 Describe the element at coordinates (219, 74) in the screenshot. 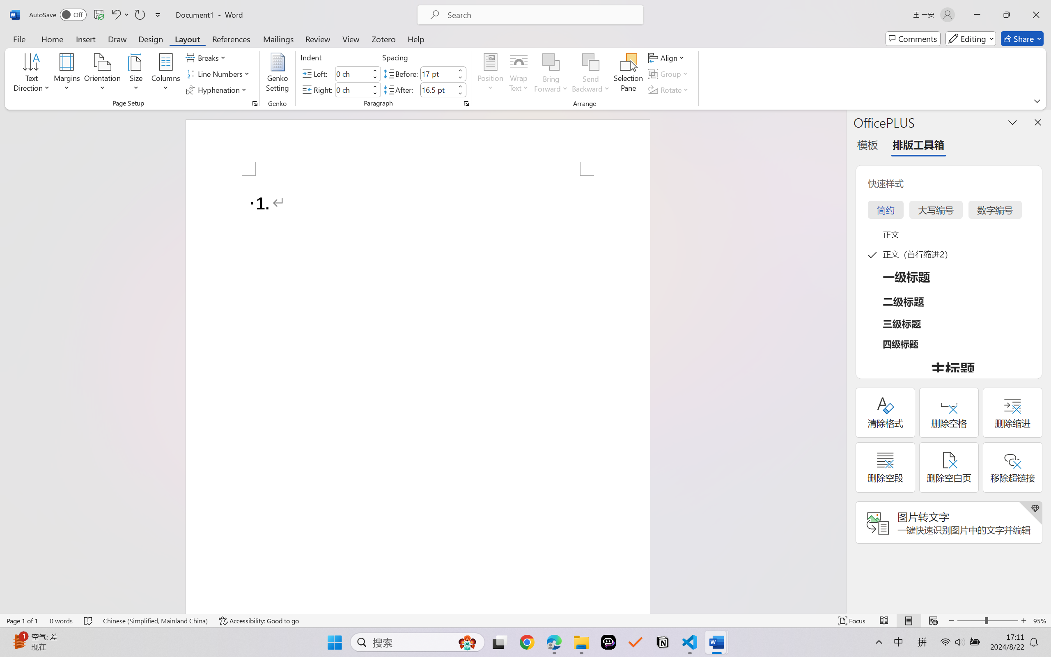

I see `Line Numbers` at that location.